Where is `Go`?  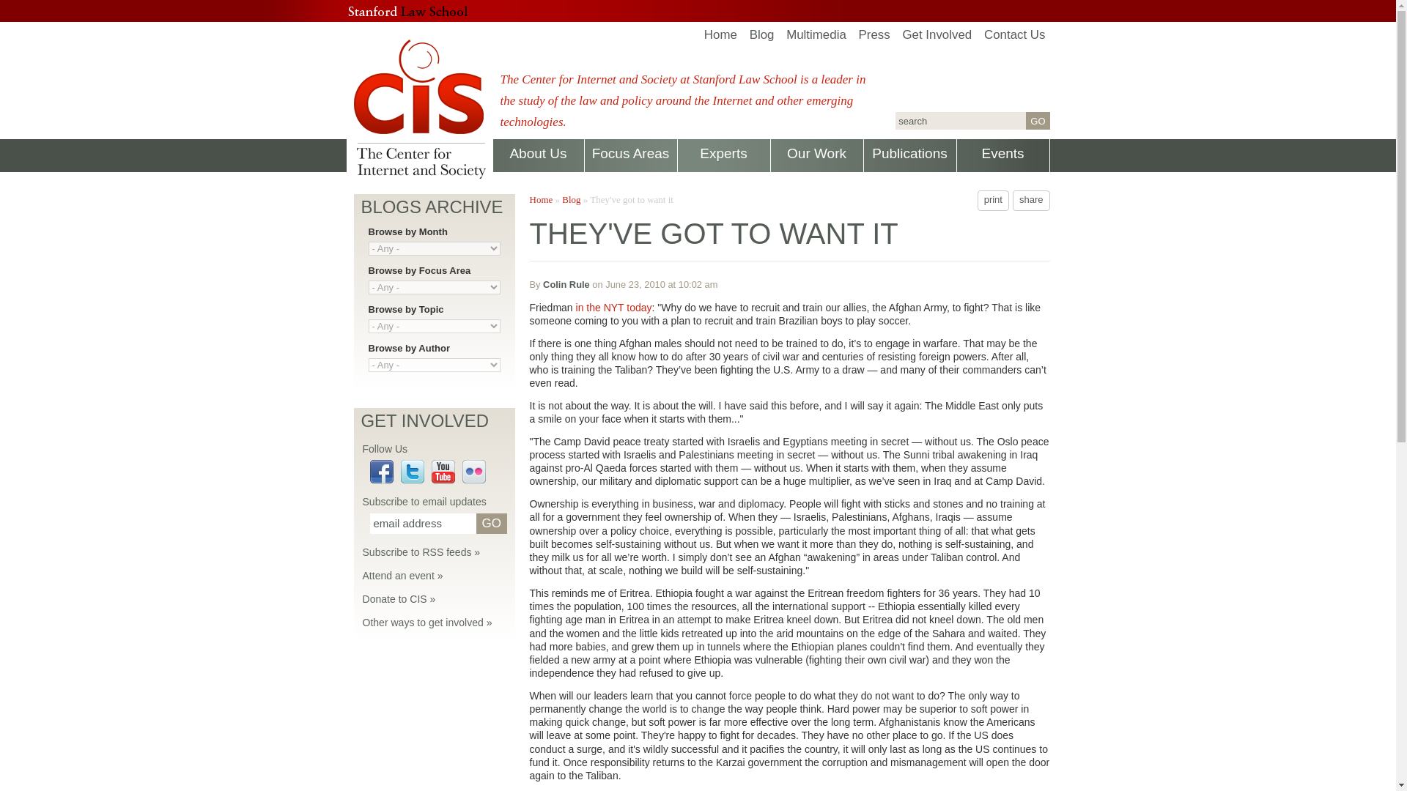
Go is located at coordinates (1038, 121).